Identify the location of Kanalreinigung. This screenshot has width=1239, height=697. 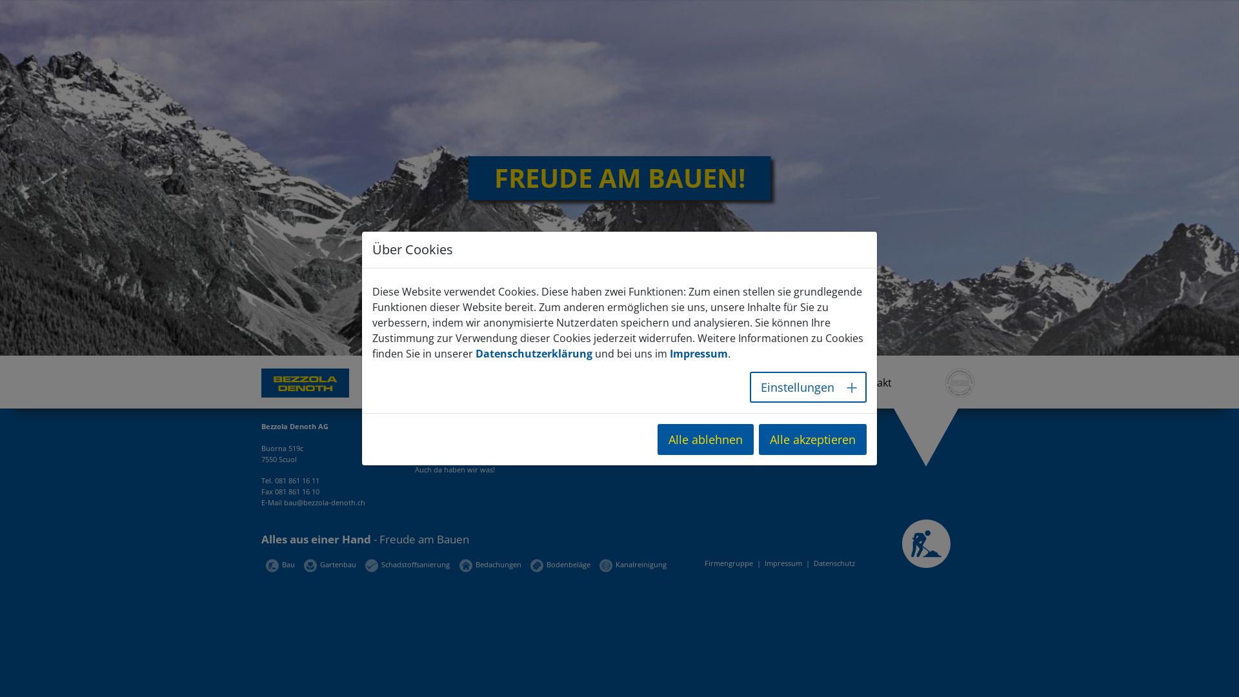
(633, 564).